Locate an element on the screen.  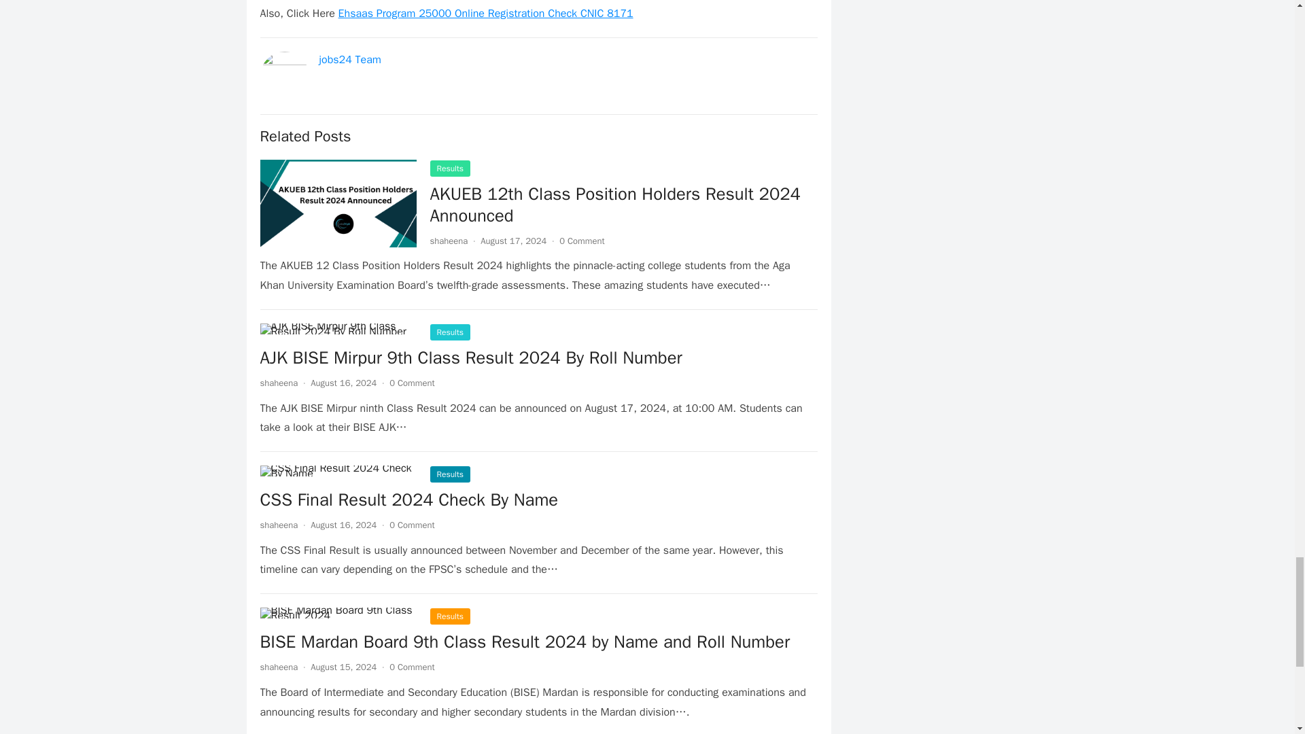
Results is located at coordinates (449, 169).